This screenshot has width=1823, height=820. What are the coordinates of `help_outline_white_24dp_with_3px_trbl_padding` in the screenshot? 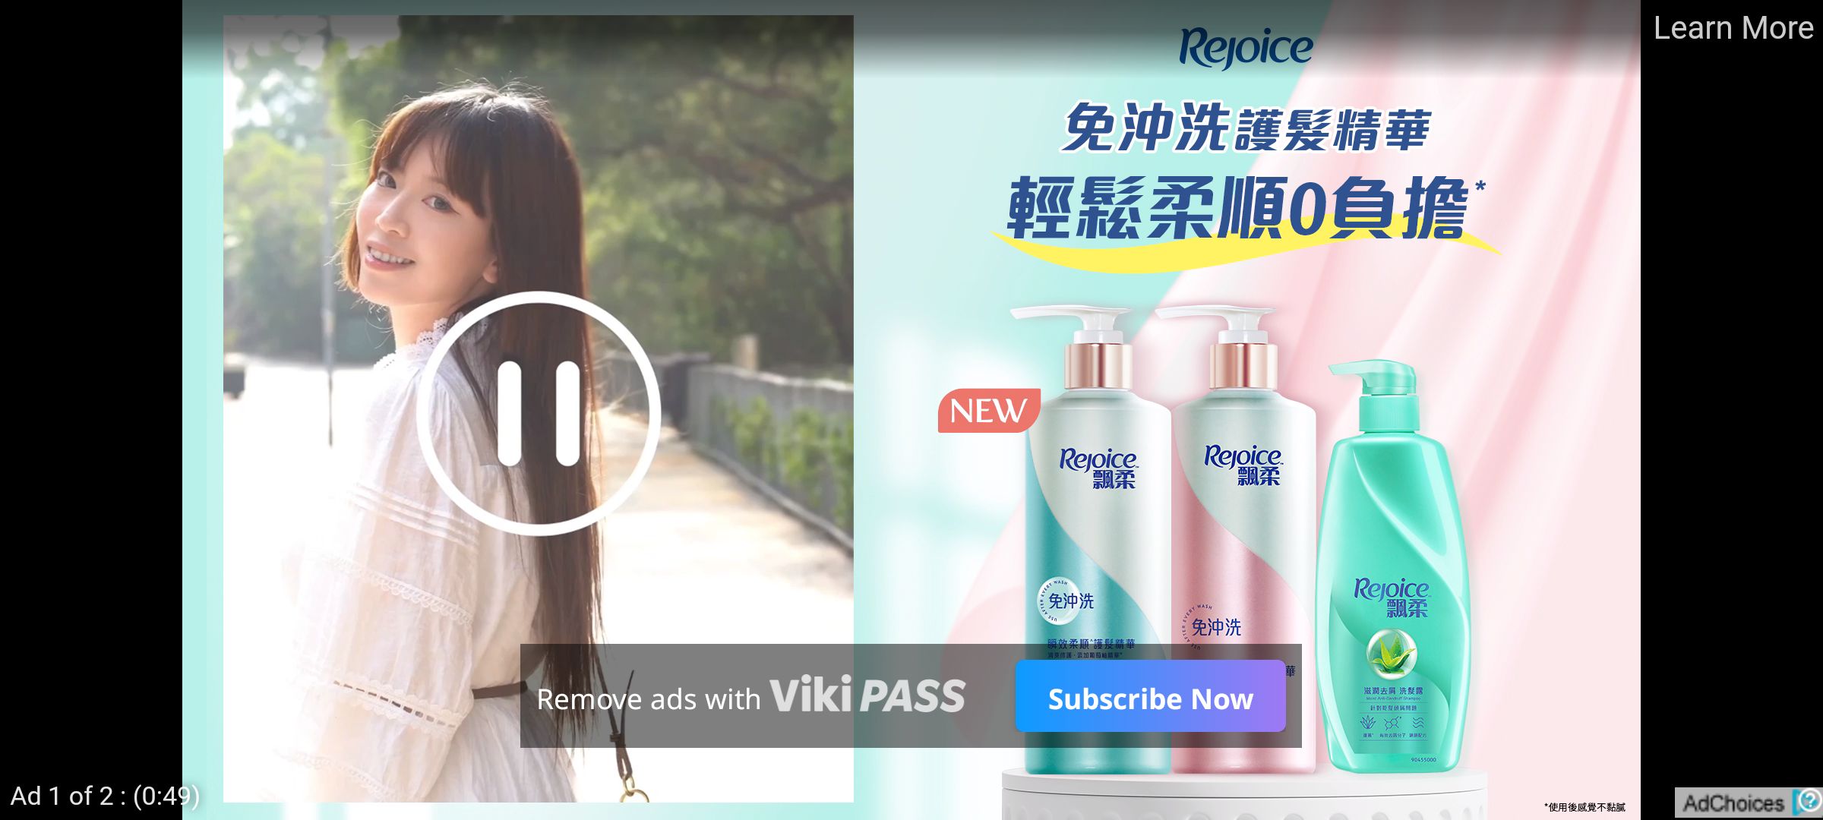 It's located at (1806, 799).